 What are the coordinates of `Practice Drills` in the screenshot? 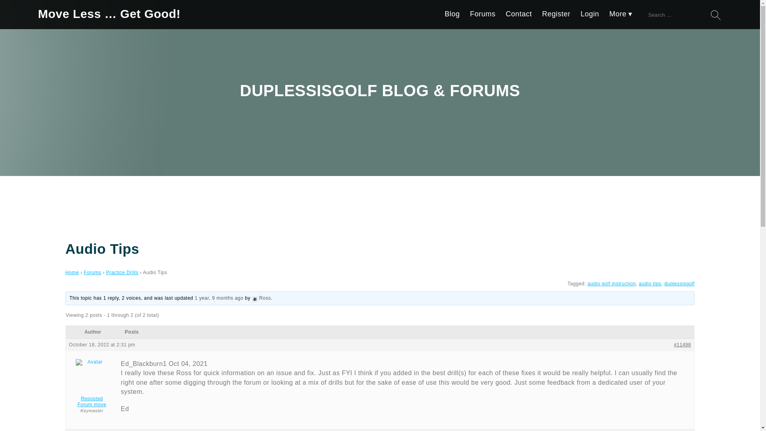 It's located at (122, 273).